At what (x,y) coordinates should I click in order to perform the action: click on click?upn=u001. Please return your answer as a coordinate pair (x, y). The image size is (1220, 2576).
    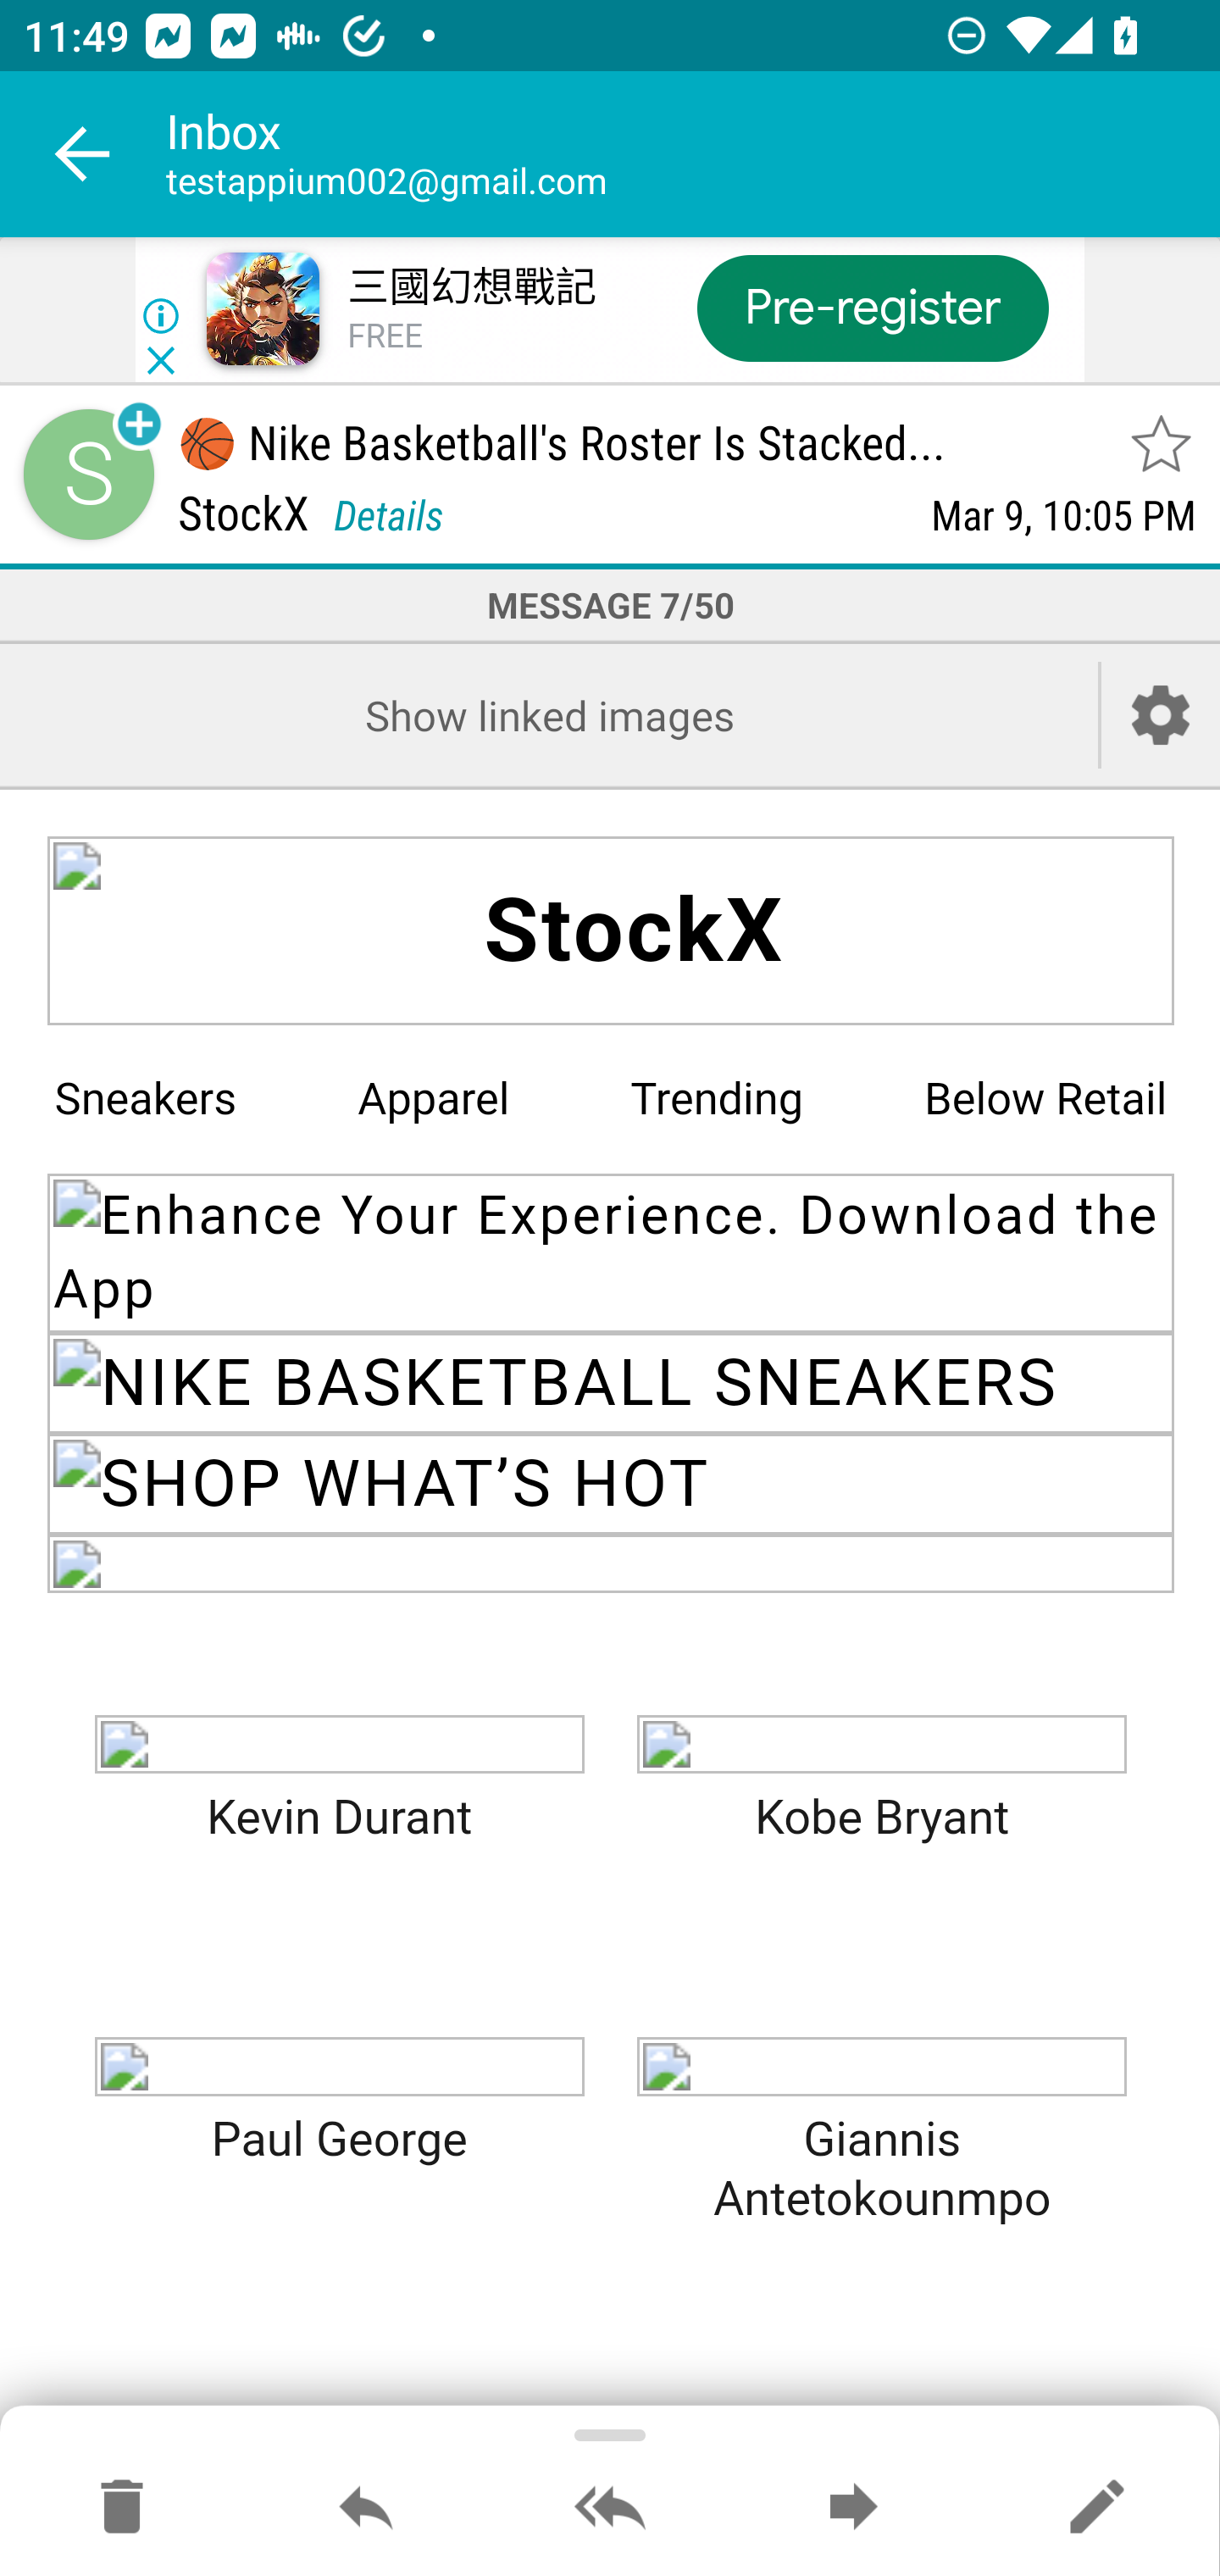
    Looking at the image, I should click on (339, 2066).